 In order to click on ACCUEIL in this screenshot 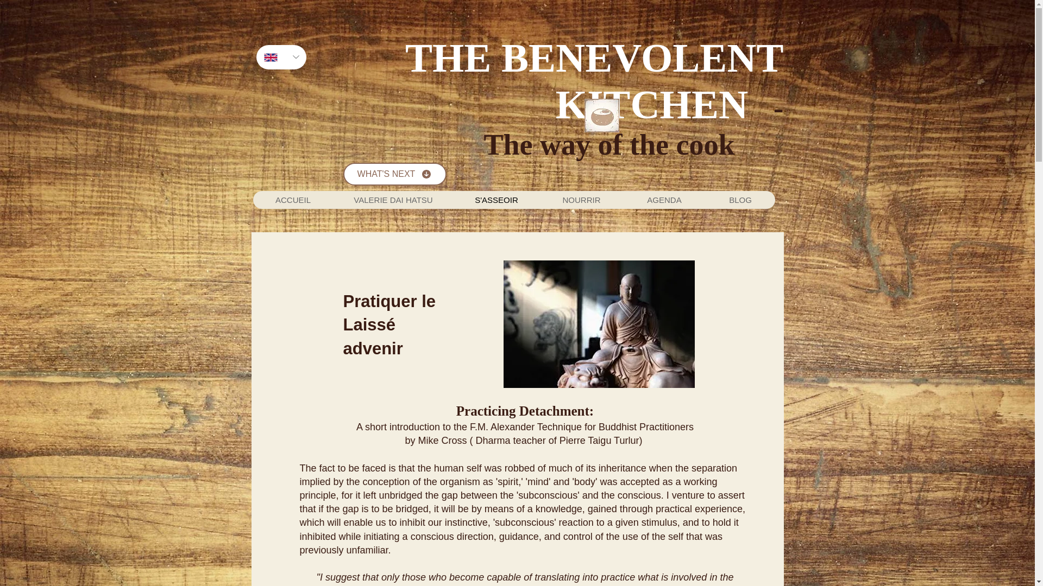, I will do `click(293, 200)`.